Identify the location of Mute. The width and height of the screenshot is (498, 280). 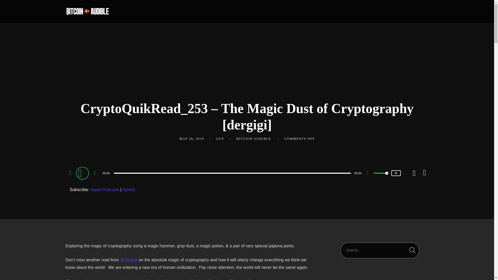
(369, 174).